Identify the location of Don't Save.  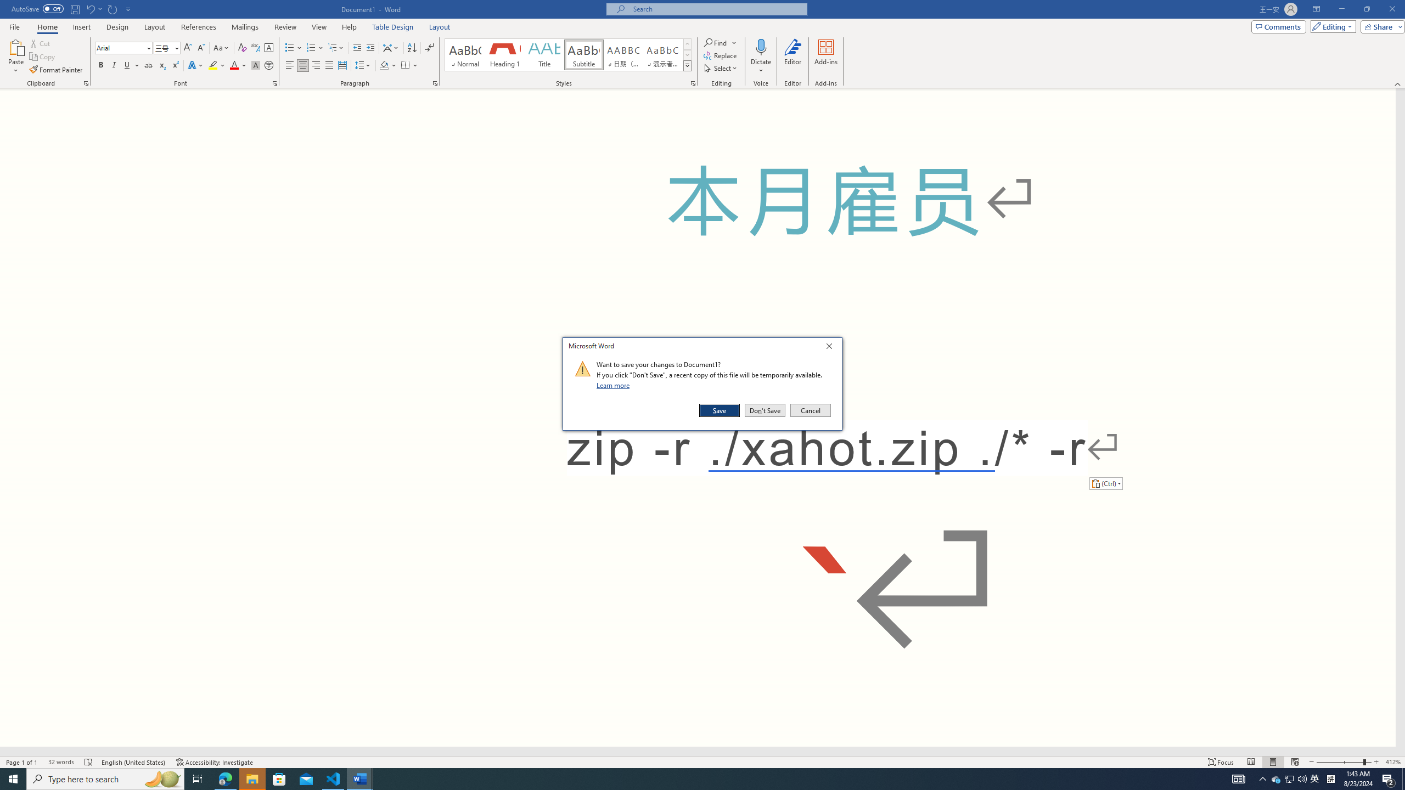
(765, 410).